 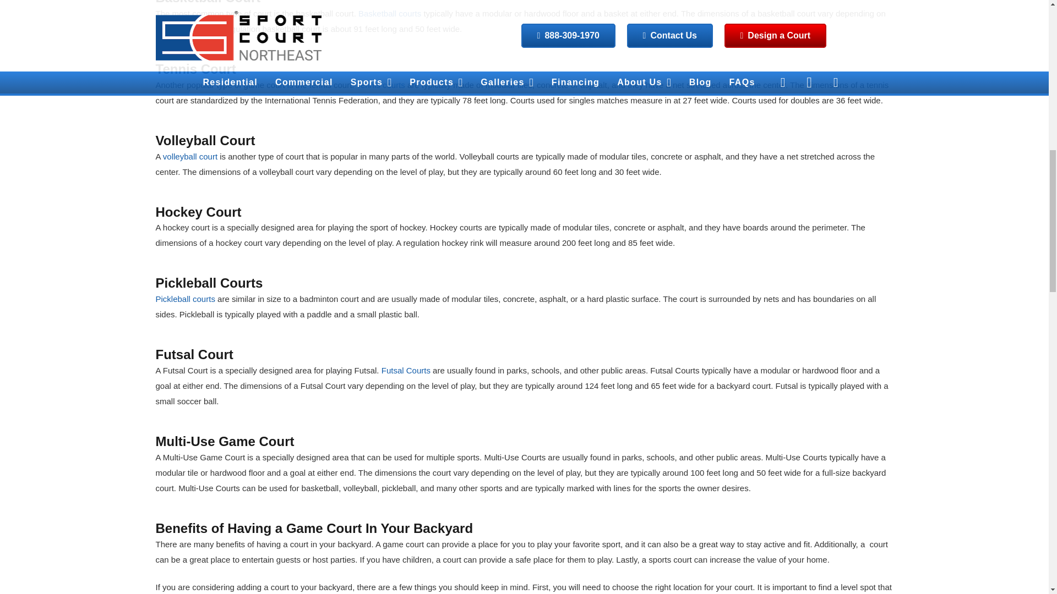 What do you see at coordinates (1026, 19) in the screenshot?
I see `Back to top` at bounding box center [1026, 19].